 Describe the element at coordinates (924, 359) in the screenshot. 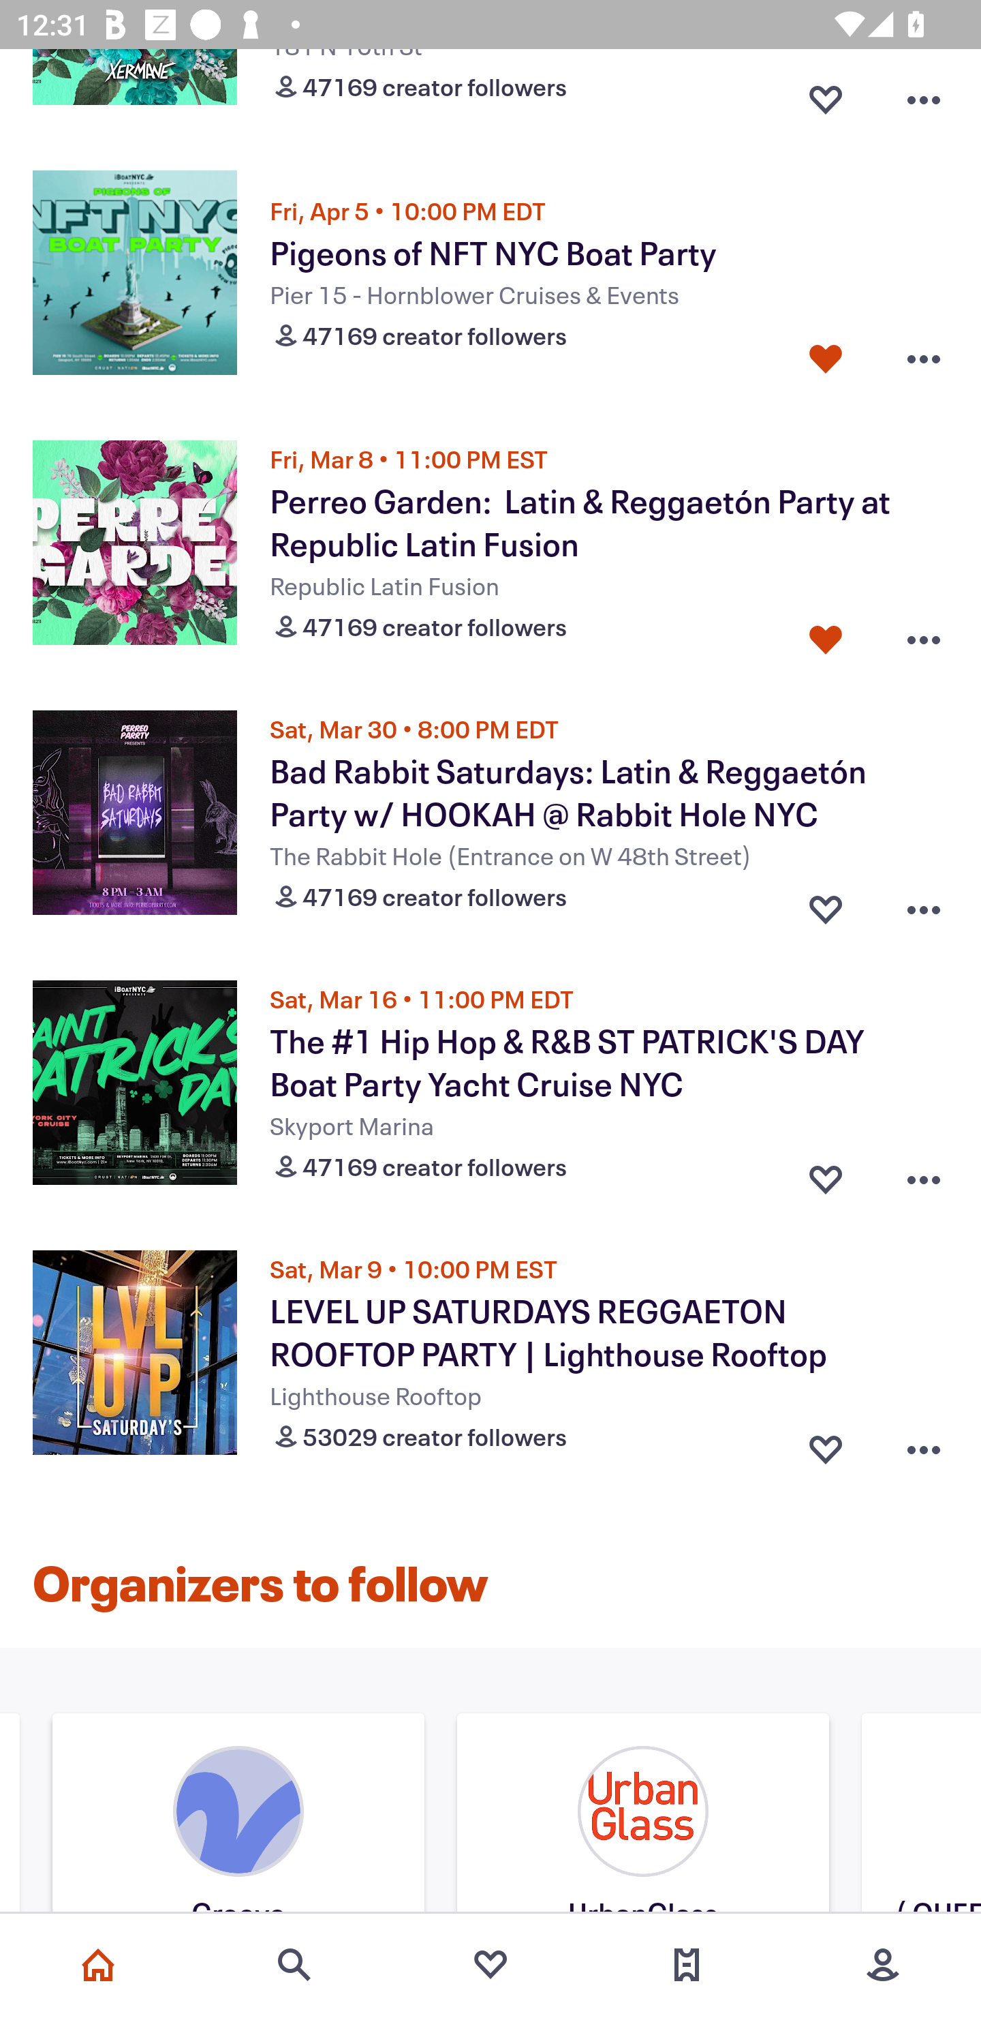

I see `Overflow menu button` at that location.